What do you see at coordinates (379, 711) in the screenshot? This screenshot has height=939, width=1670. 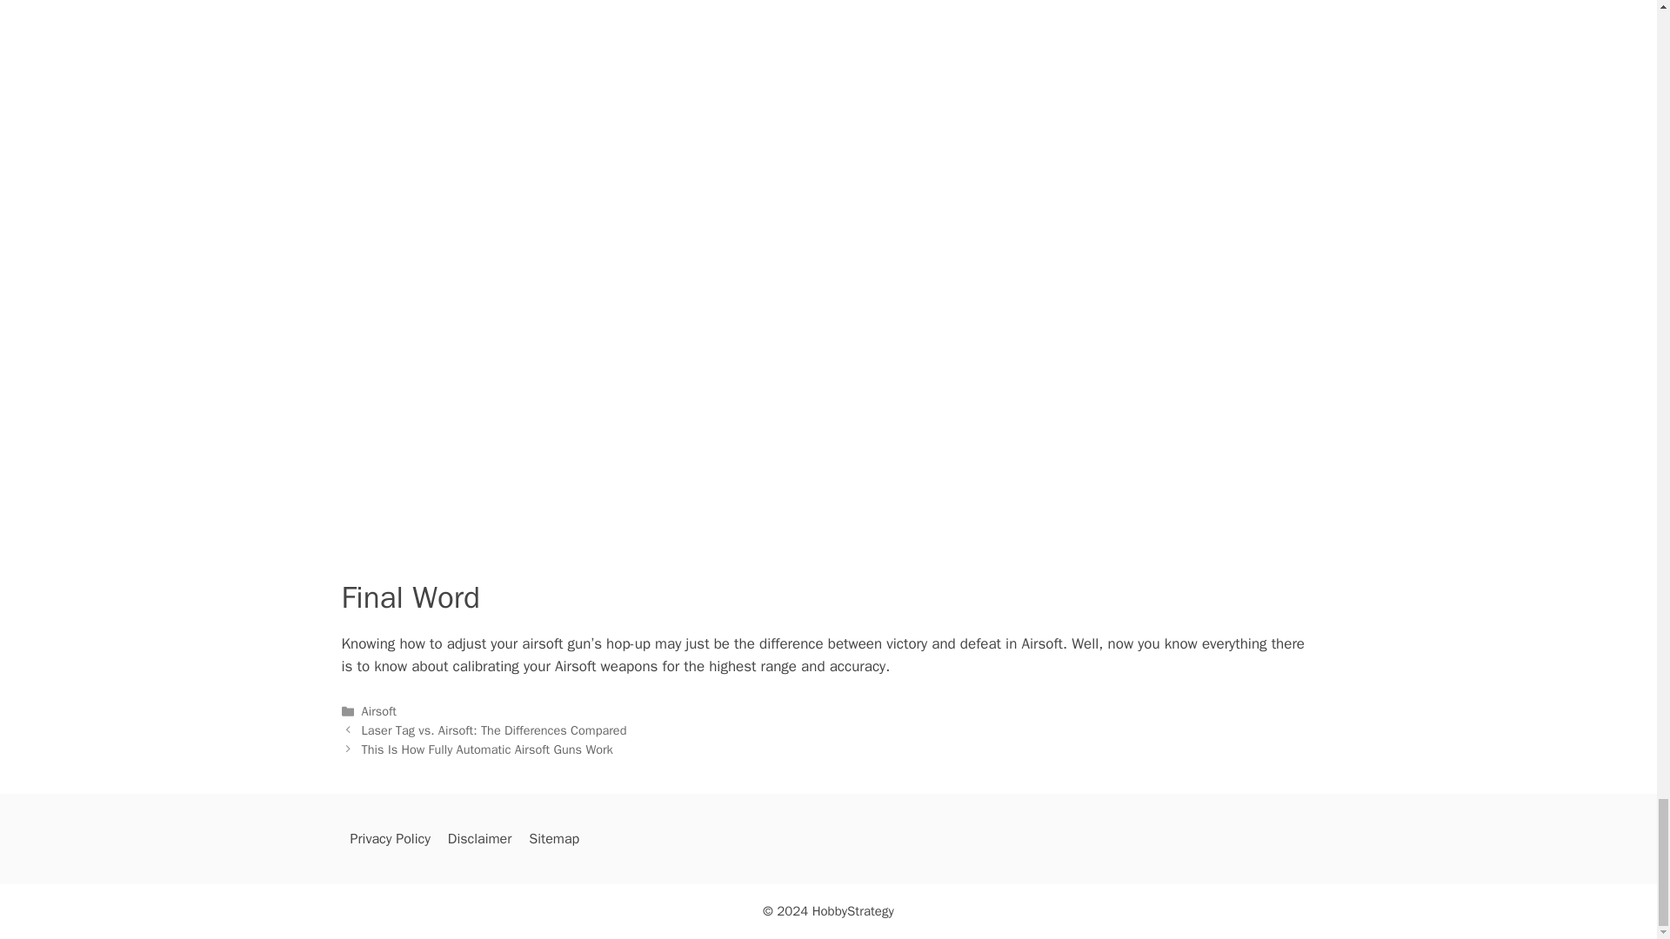 I see `Airsoft` at bounding box center [379, 711].